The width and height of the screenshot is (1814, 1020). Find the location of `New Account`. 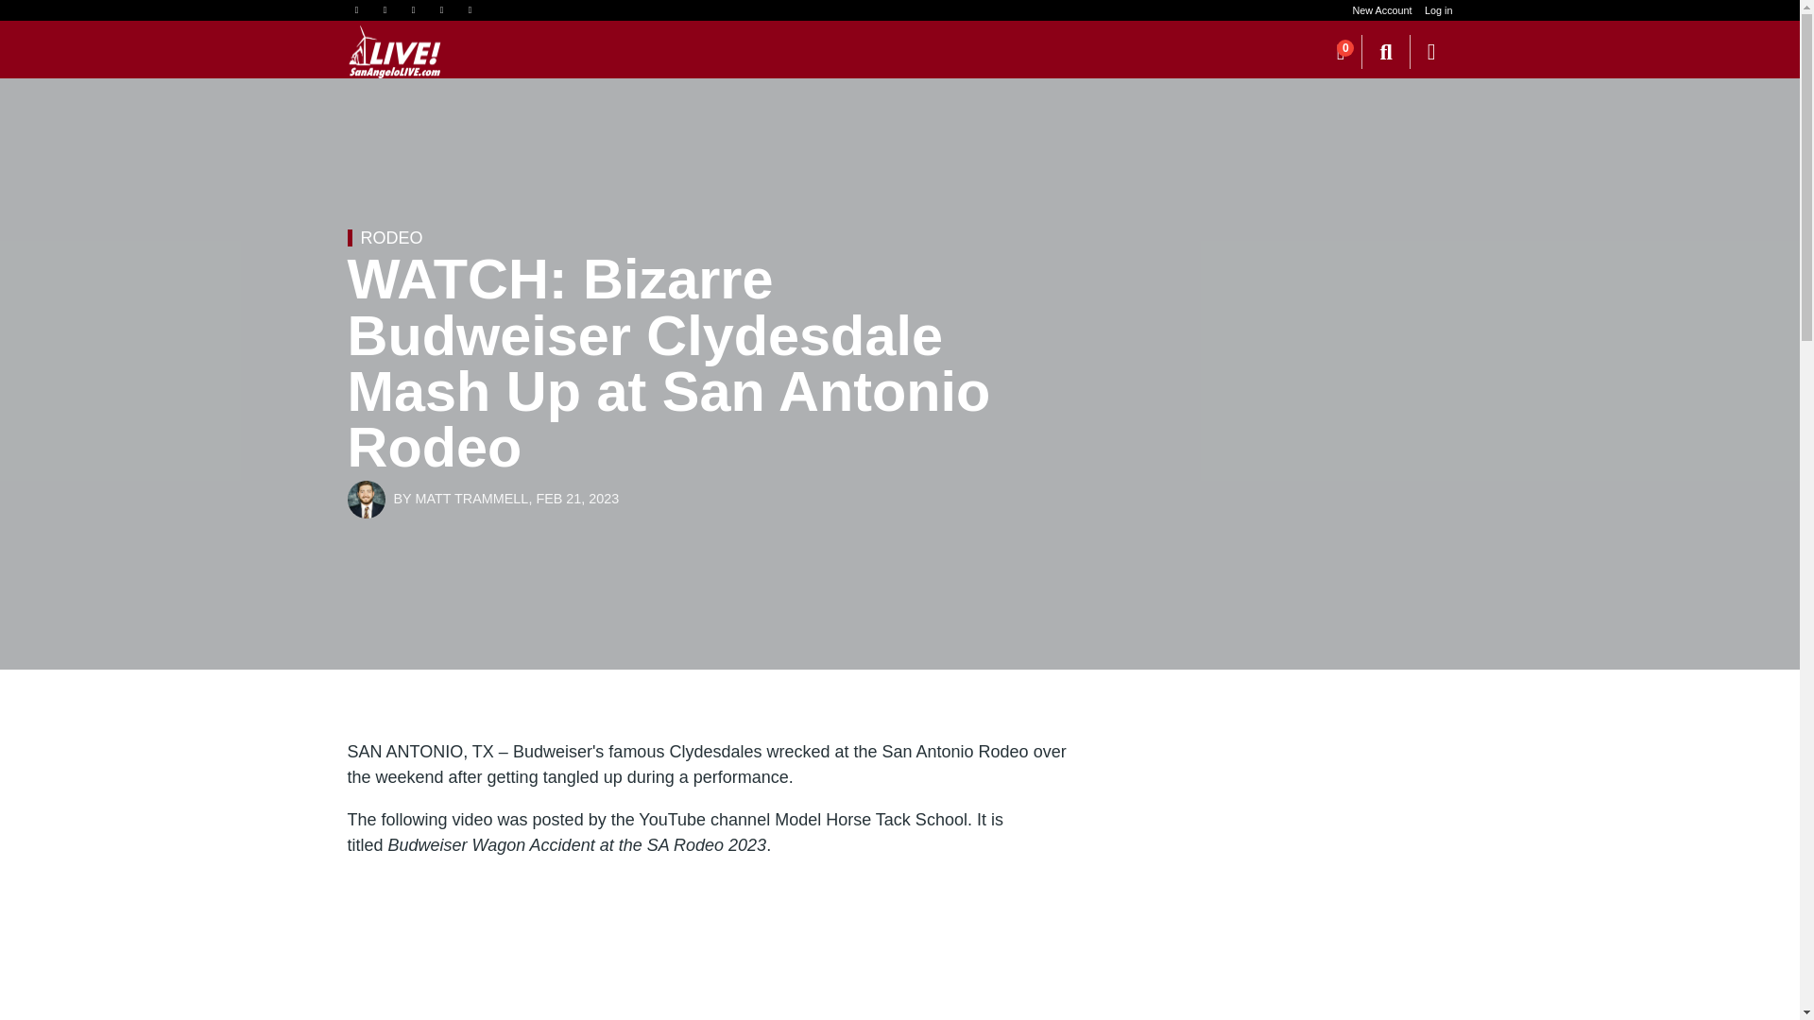

New Account is located at coordinates (1383, 10).